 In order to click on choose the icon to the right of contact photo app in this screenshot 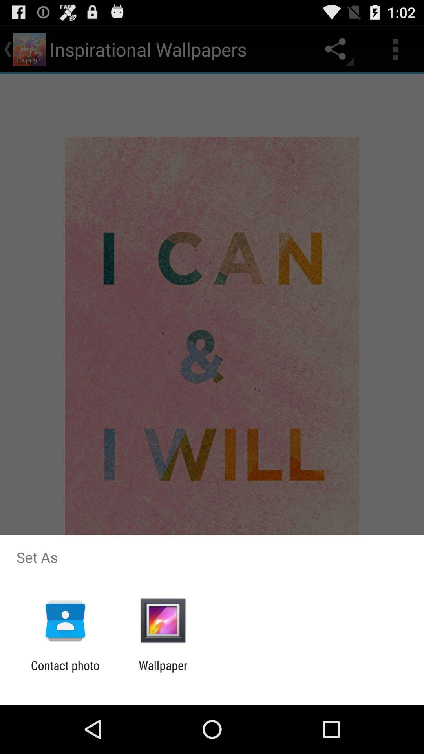, I will do `click(163, 672)`.